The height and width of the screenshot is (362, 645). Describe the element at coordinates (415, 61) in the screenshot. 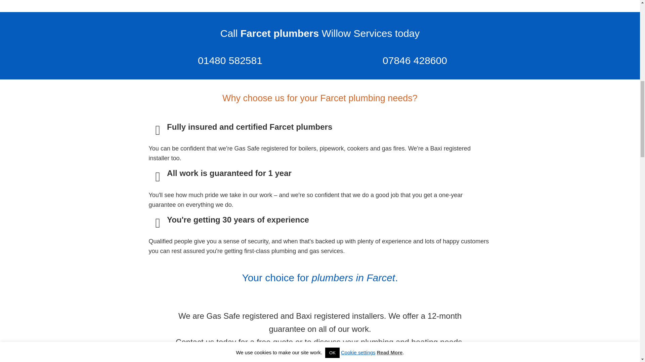

I see `07846 428600` at that location.